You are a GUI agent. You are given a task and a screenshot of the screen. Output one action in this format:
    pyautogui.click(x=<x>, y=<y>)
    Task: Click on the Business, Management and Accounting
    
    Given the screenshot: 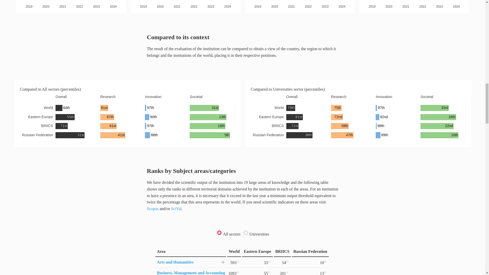 What is the action you would take?
    pyautogui.click(x=191, y=273)
    